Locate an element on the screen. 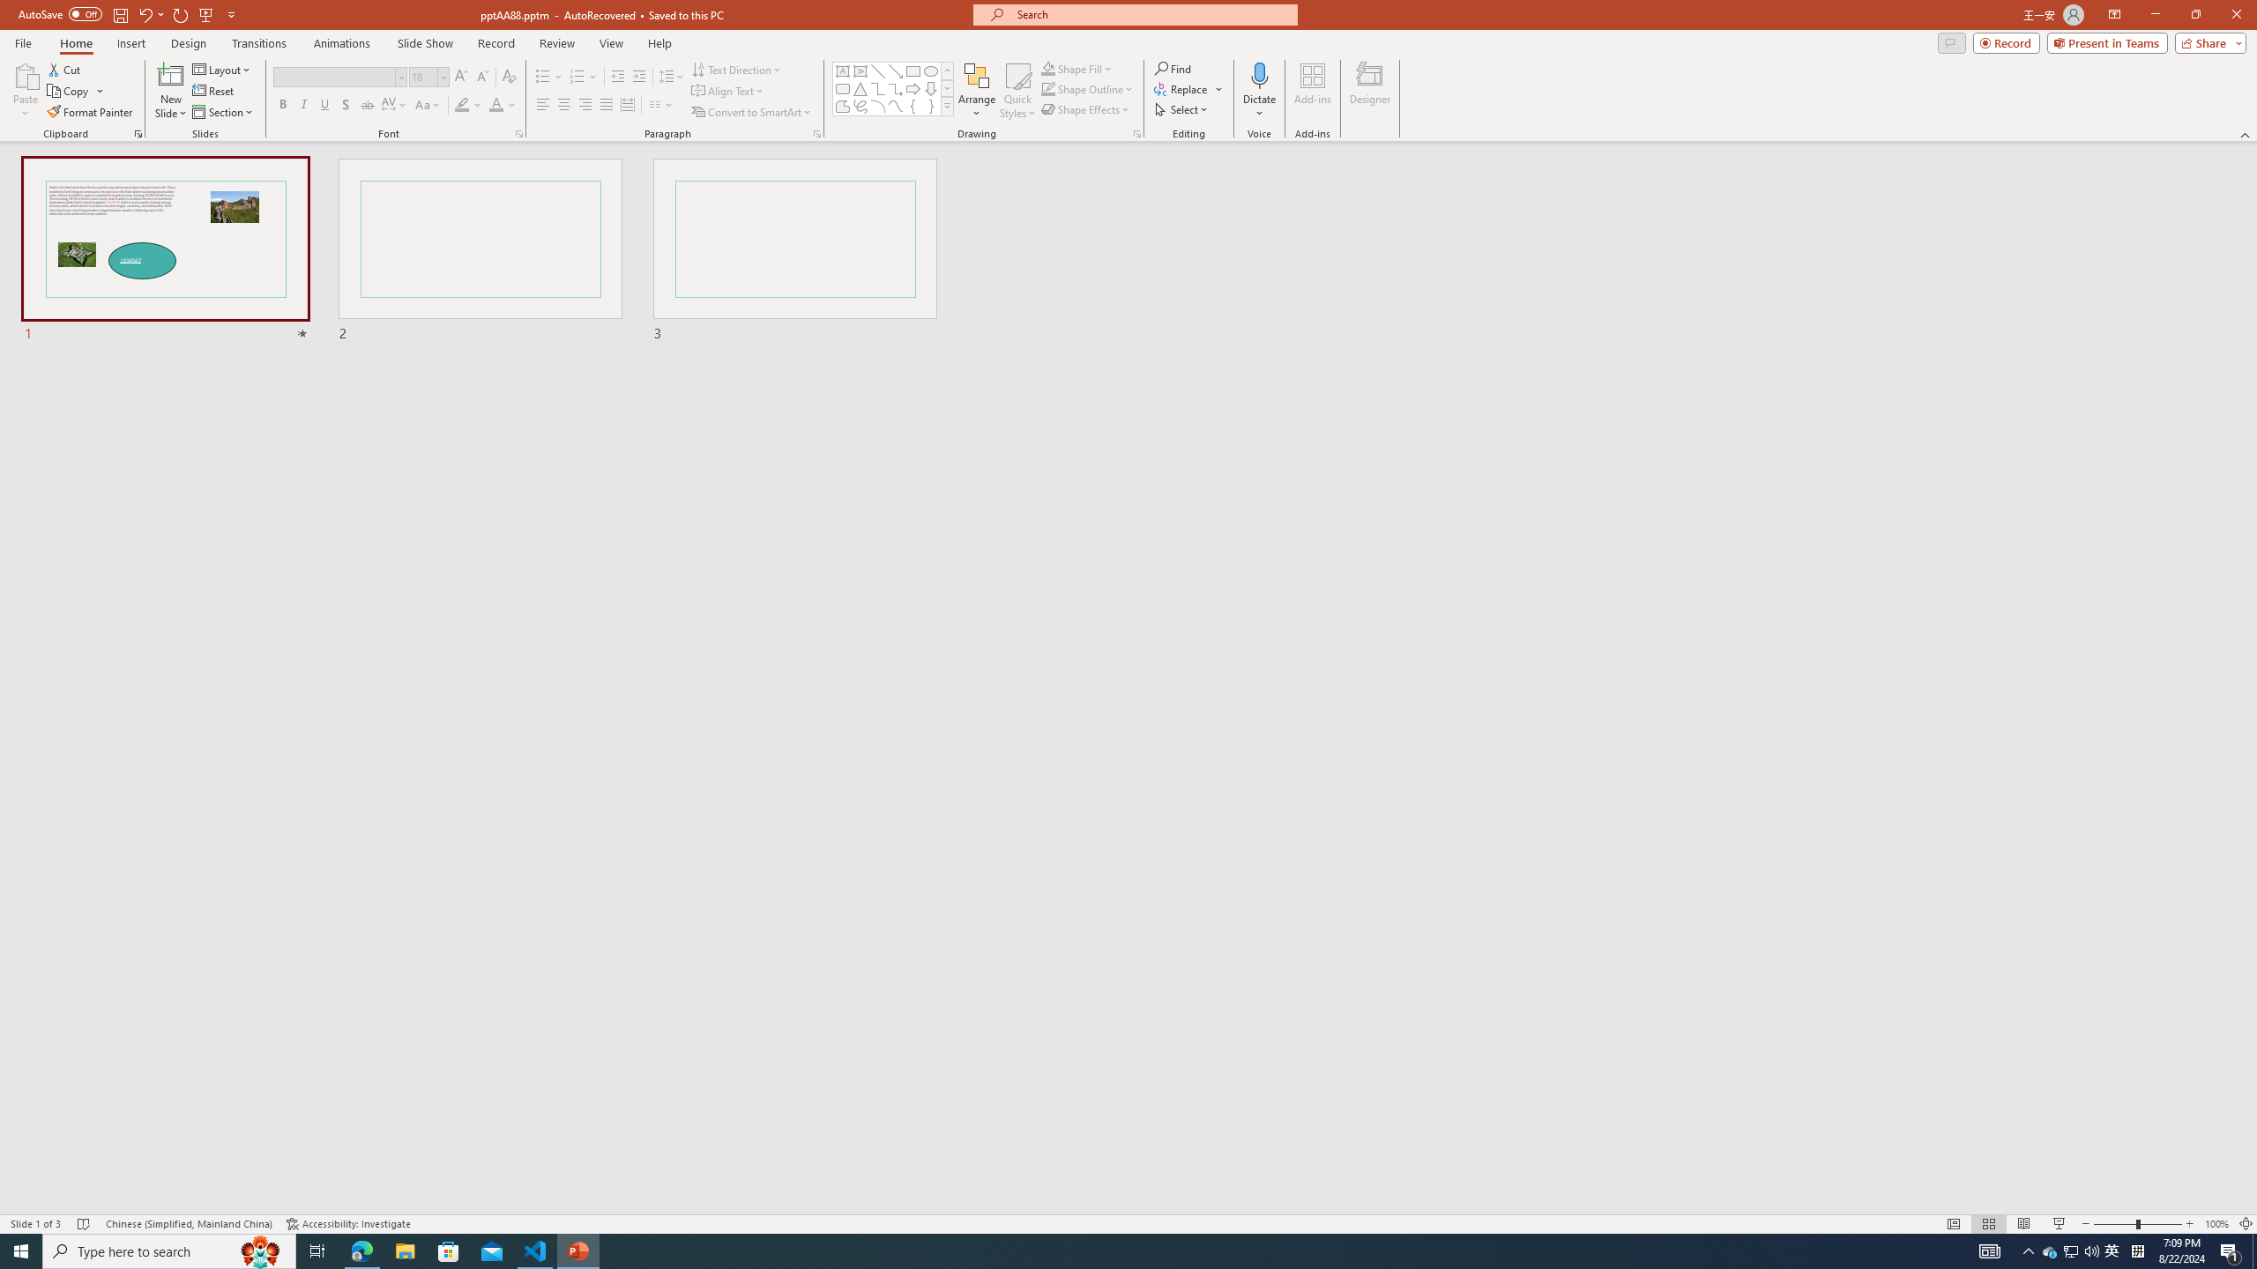 This screenshot has width=2257, height=1269. Shape Fill Aqua, Accent 2 is located at coordinates (1047, 69).